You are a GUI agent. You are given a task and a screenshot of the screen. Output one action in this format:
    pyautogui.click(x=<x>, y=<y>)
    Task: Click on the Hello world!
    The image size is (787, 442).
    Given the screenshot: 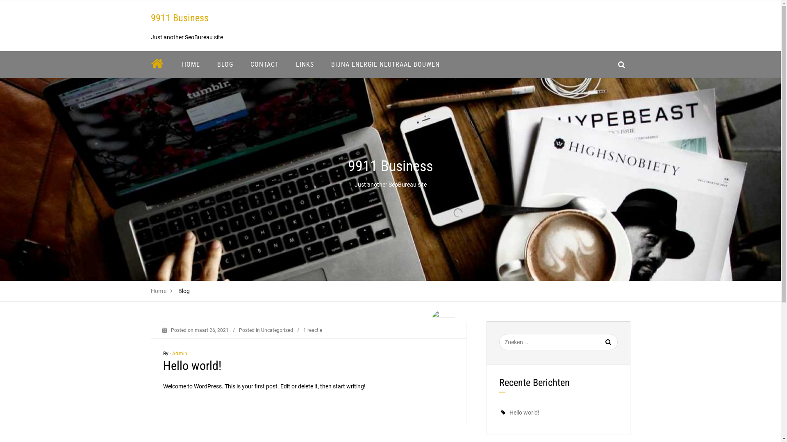 What is the action you would take?
    pyautogui.click(x=524, y=413)
    